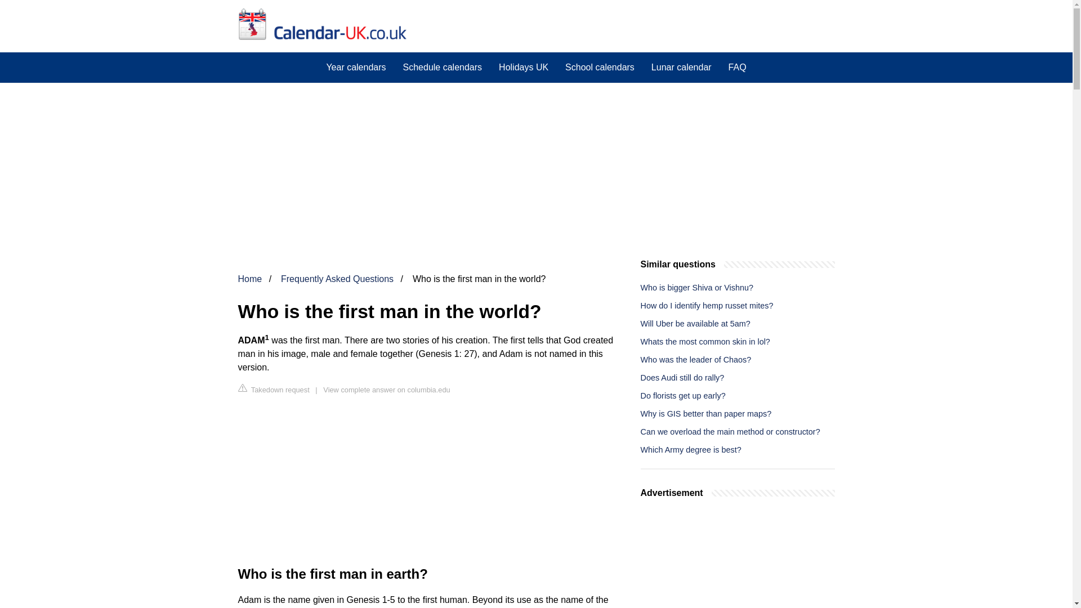  I want to click on School calendars, so click(600, 67).